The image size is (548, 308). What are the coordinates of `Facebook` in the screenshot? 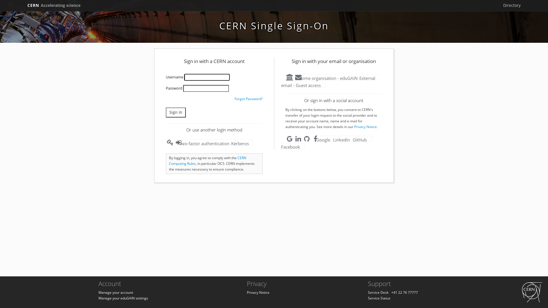 It's located at (329, 143).